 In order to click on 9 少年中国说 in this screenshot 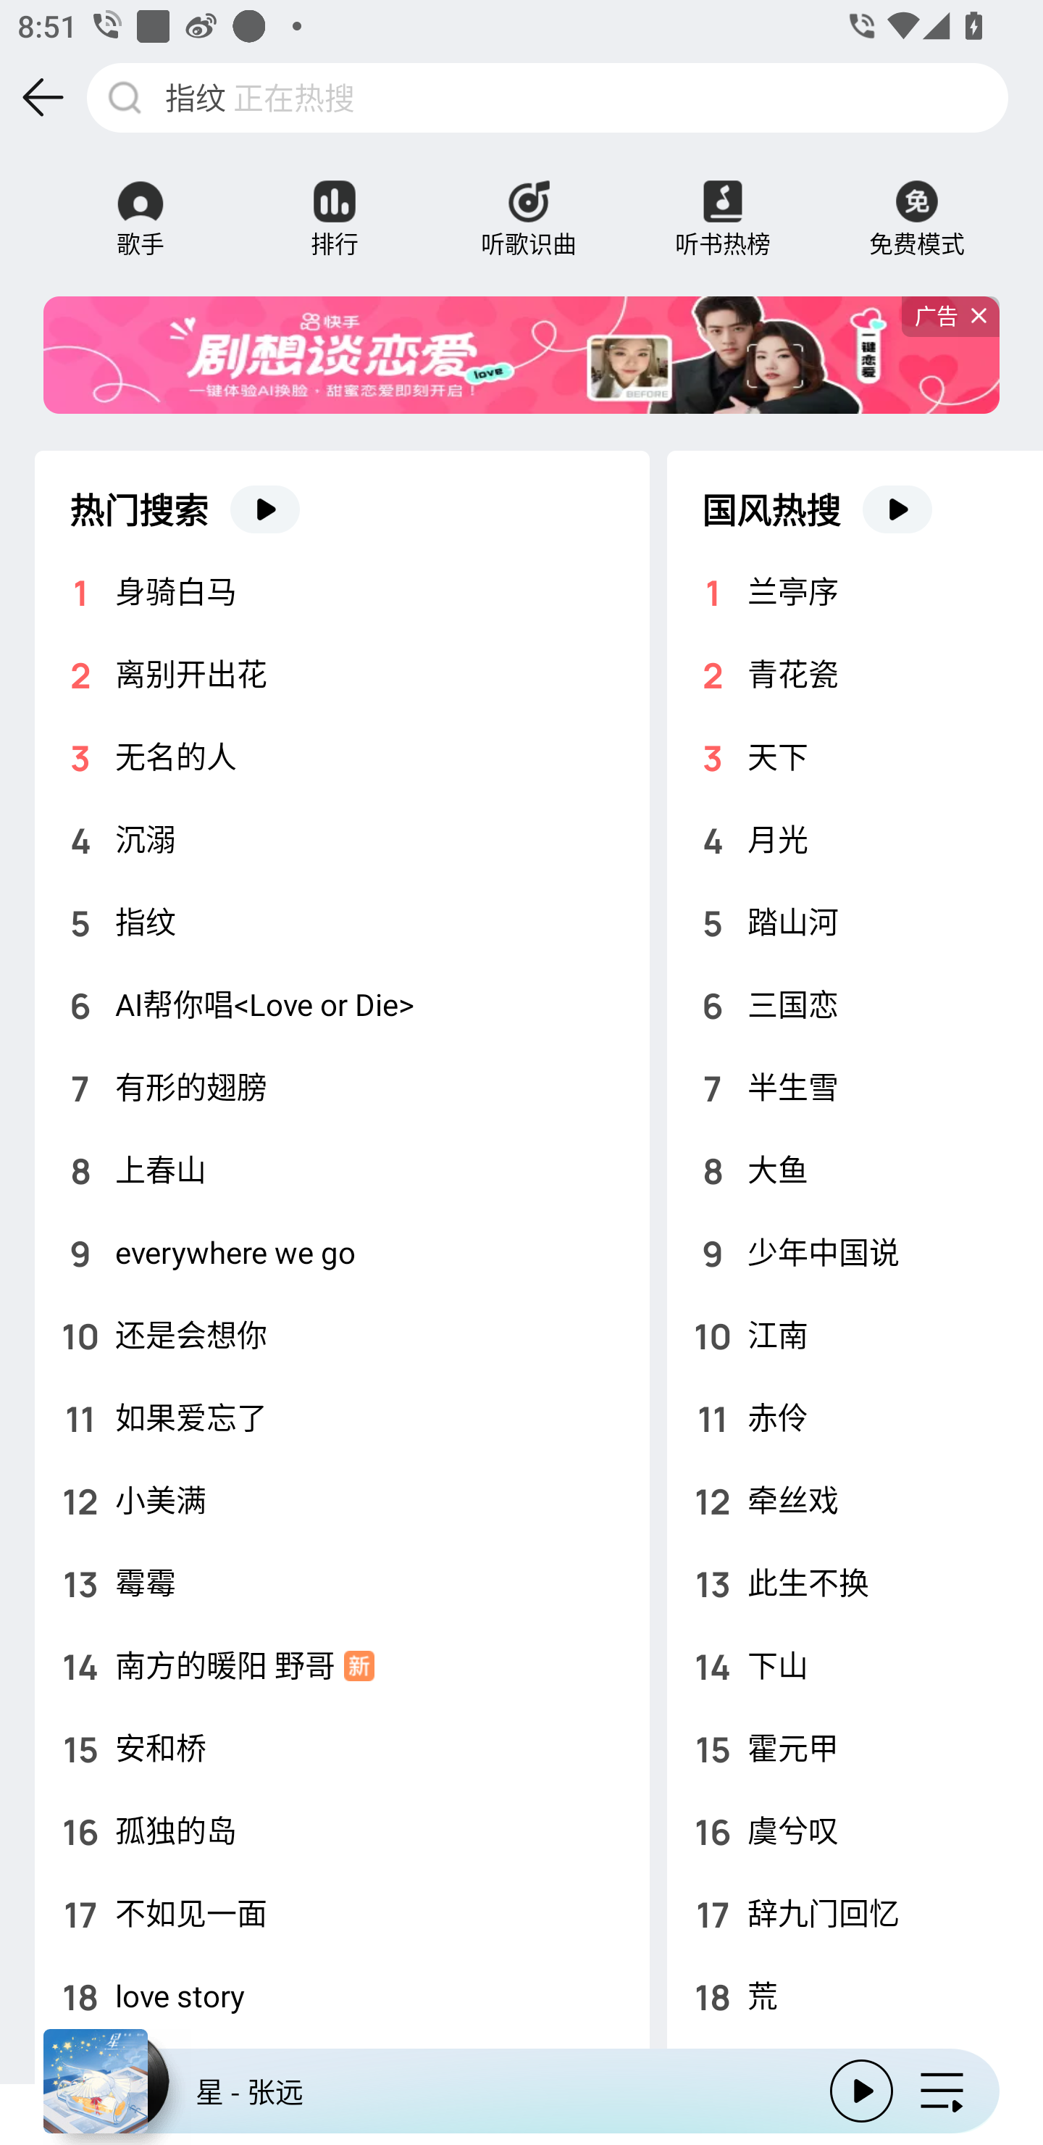, I will do `click(855, 1252)`.